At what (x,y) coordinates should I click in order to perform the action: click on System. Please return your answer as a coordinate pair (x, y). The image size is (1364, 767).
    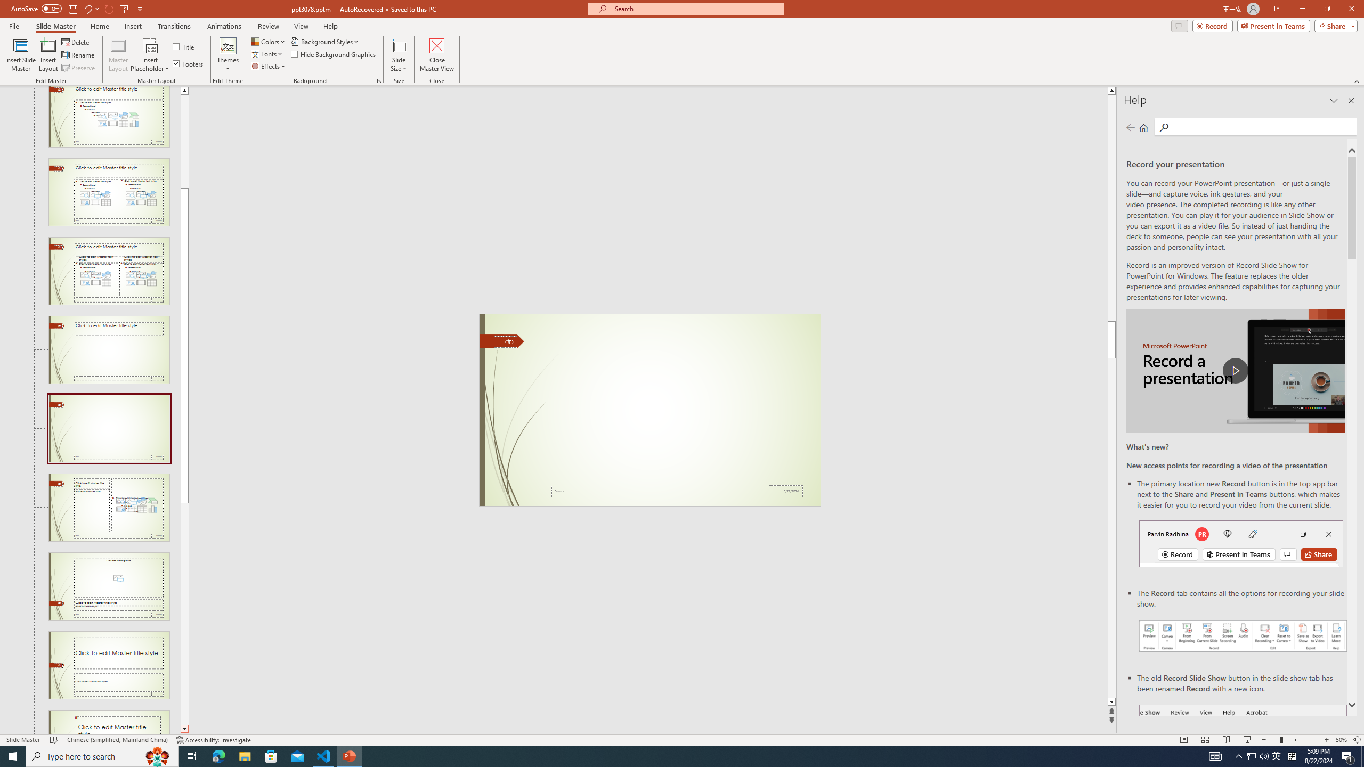
    Looking at the image, I should click on (6, 5).